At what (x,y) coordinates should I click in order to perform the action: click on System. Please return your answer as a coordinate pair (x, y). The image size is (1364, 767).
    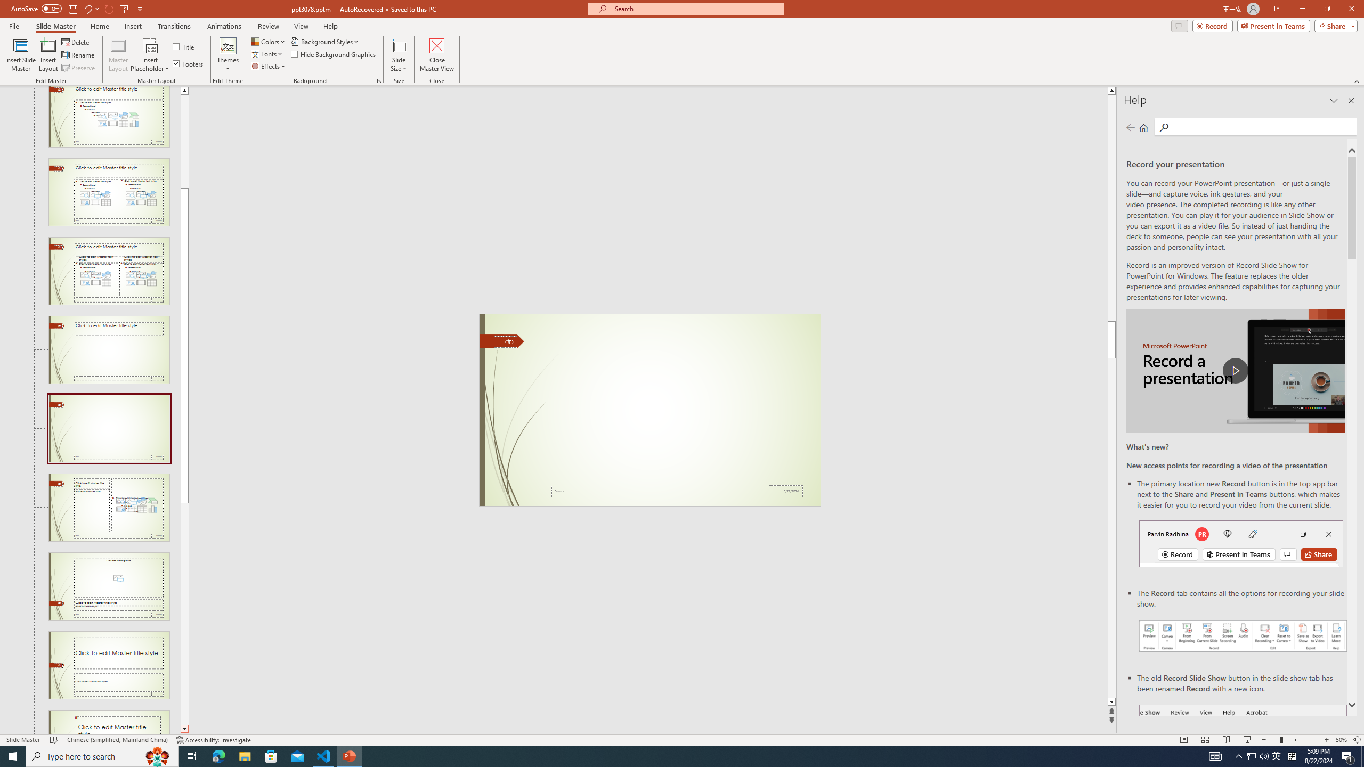
    Looking at the image, I should click on (6, 5).